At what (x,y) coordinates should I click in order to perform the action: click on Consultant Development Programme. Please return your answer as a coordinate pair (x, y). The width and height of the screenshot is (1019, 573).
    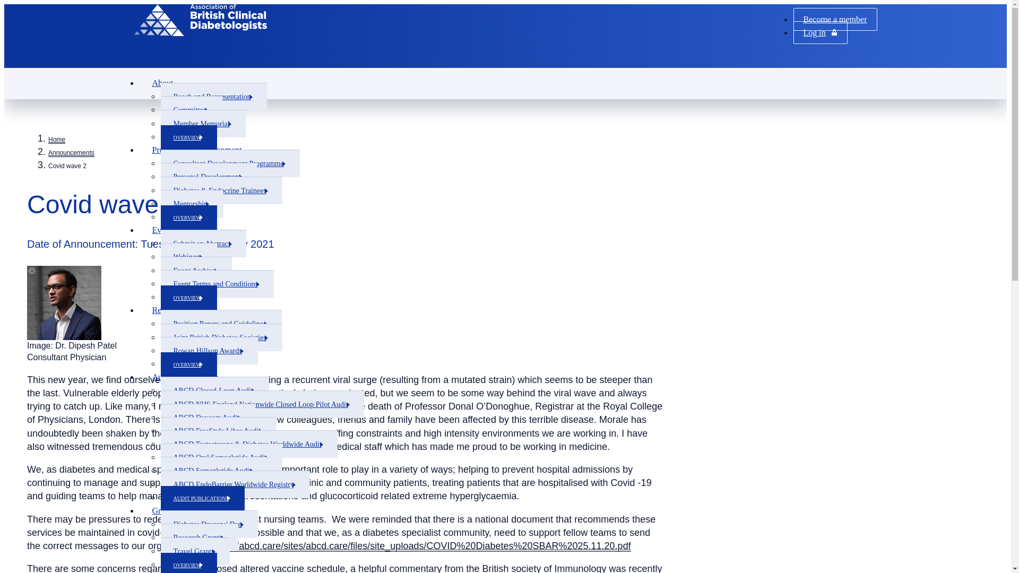
    Looking at the image, I should click on (229, 163).